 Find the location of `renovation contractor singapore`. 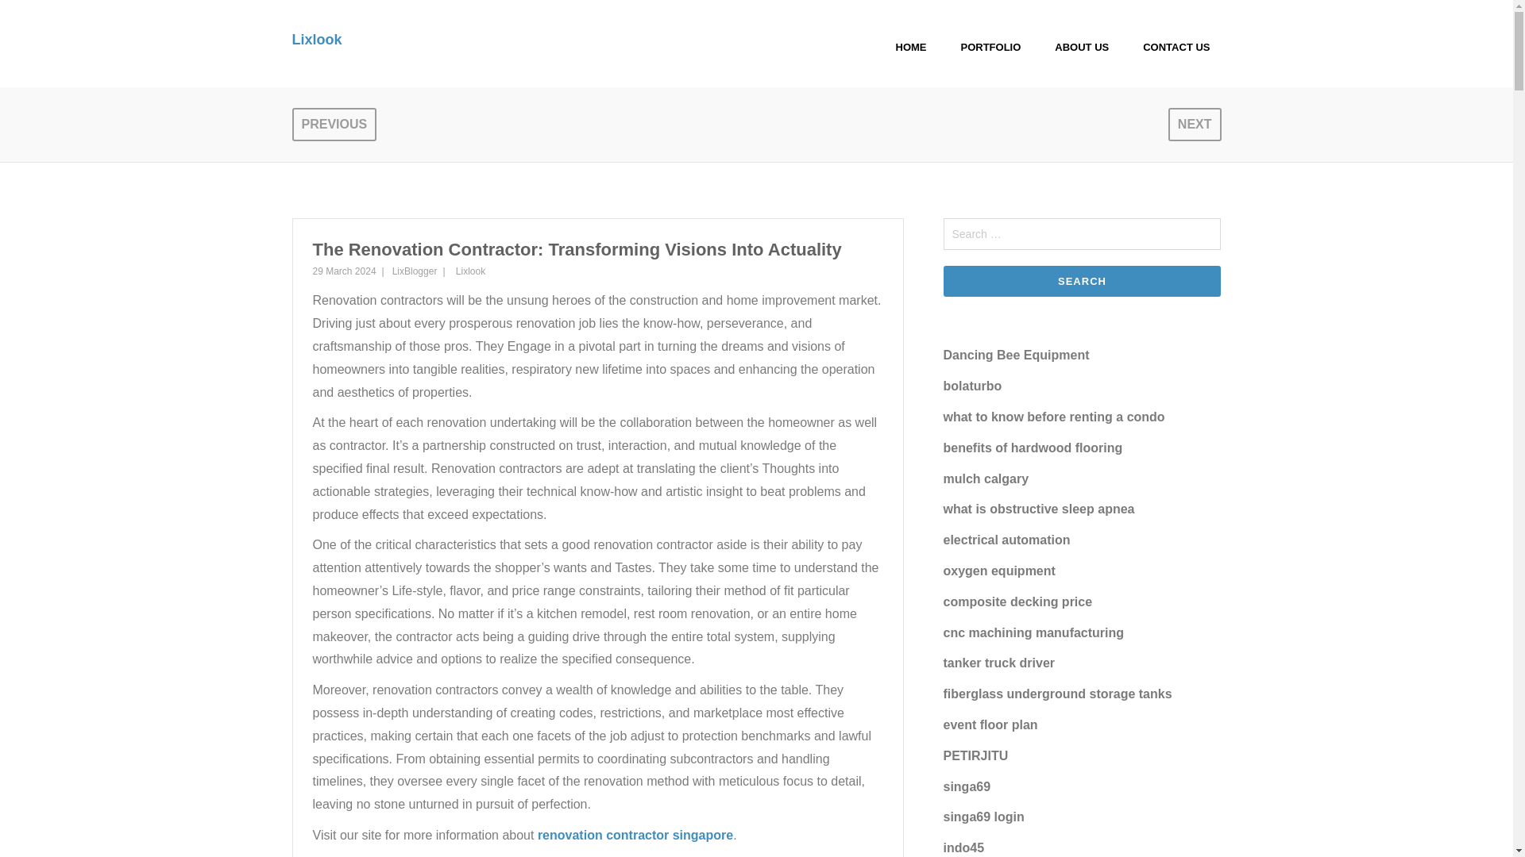

renovation contractor singapore is located at coordinates (635, 835).